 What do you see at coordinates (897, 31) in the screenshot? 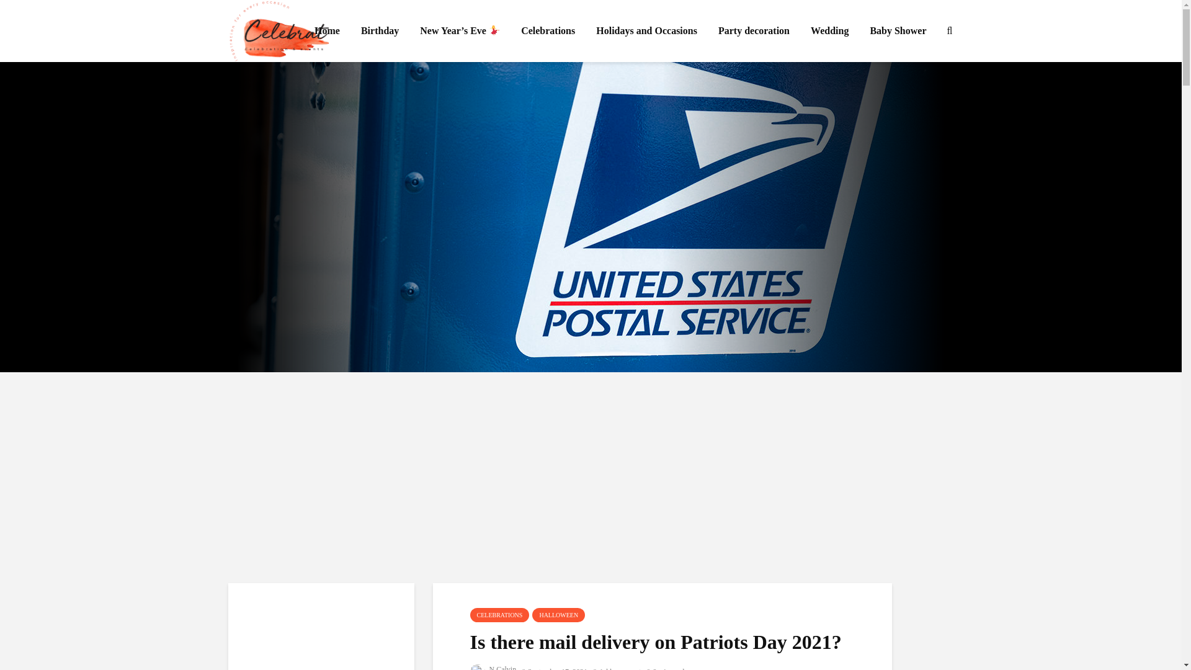
I see `Baby Shower` at bounding box center [897, 31].